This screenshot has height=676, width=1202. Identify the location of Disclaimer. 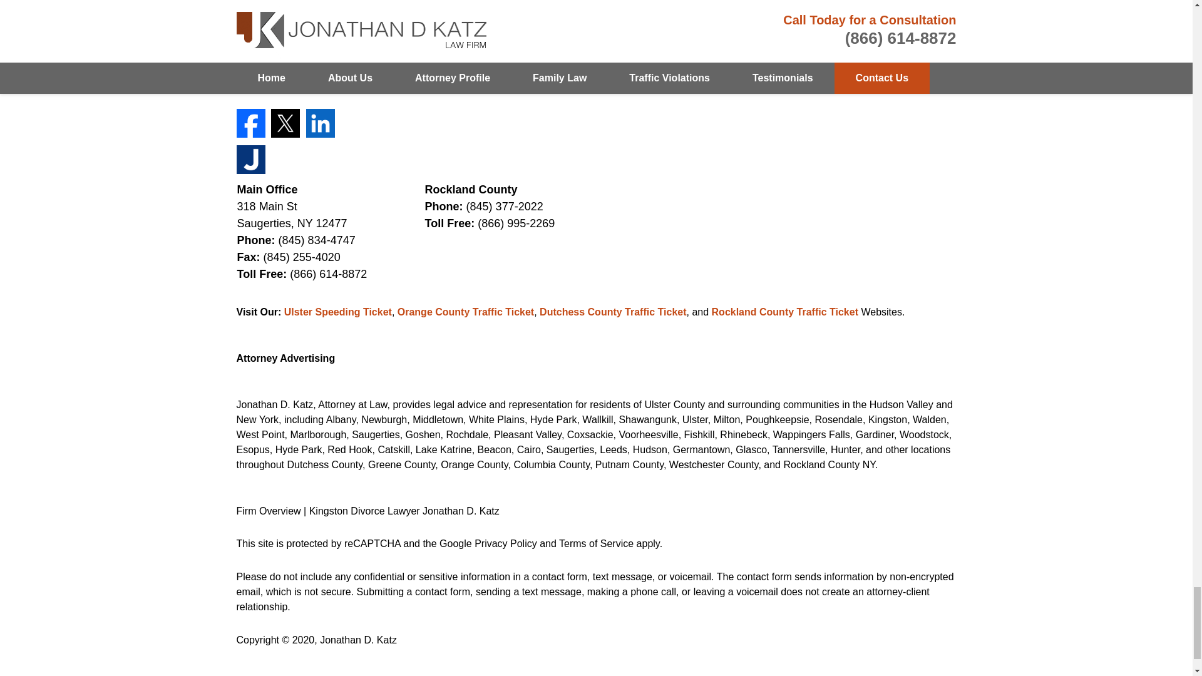
(722, 46).